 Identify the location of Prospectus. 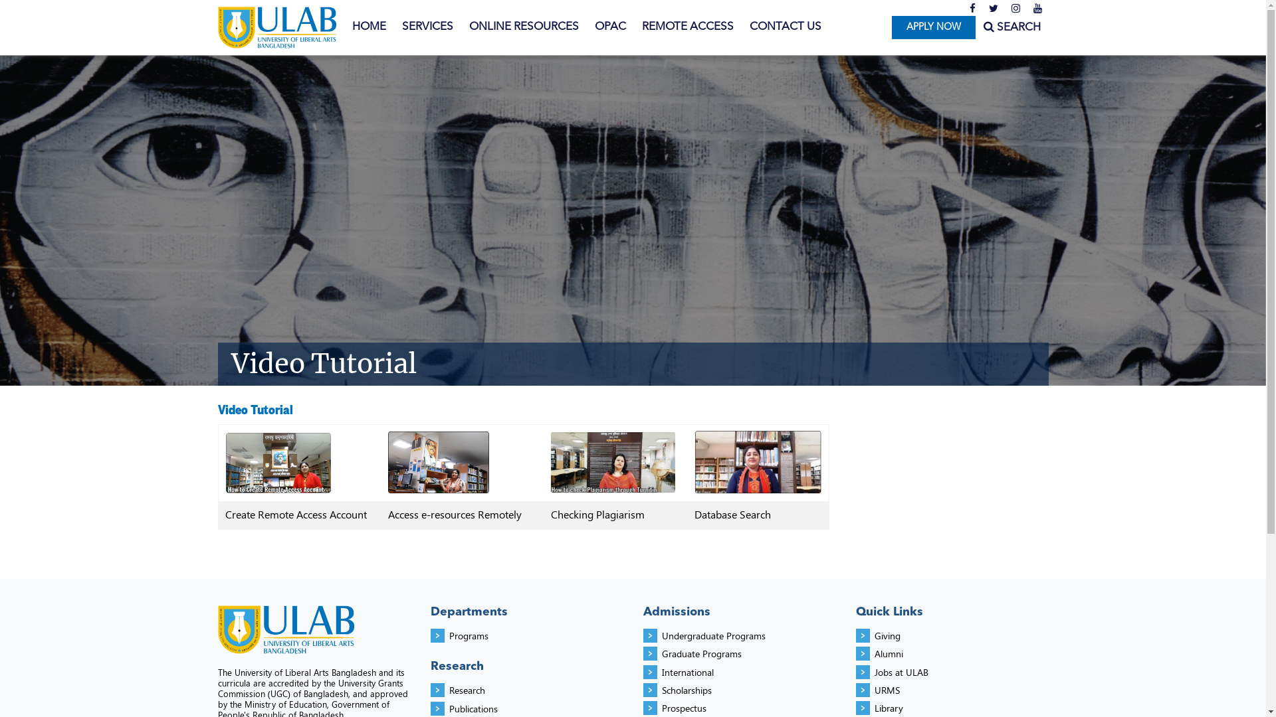
(685, 708).